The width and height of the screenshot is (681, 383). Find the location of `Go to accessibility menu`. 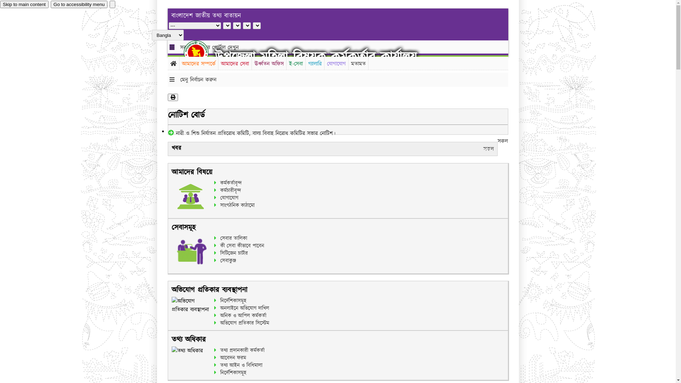

Go to accessibility menu is located at coordinates (79, 4).